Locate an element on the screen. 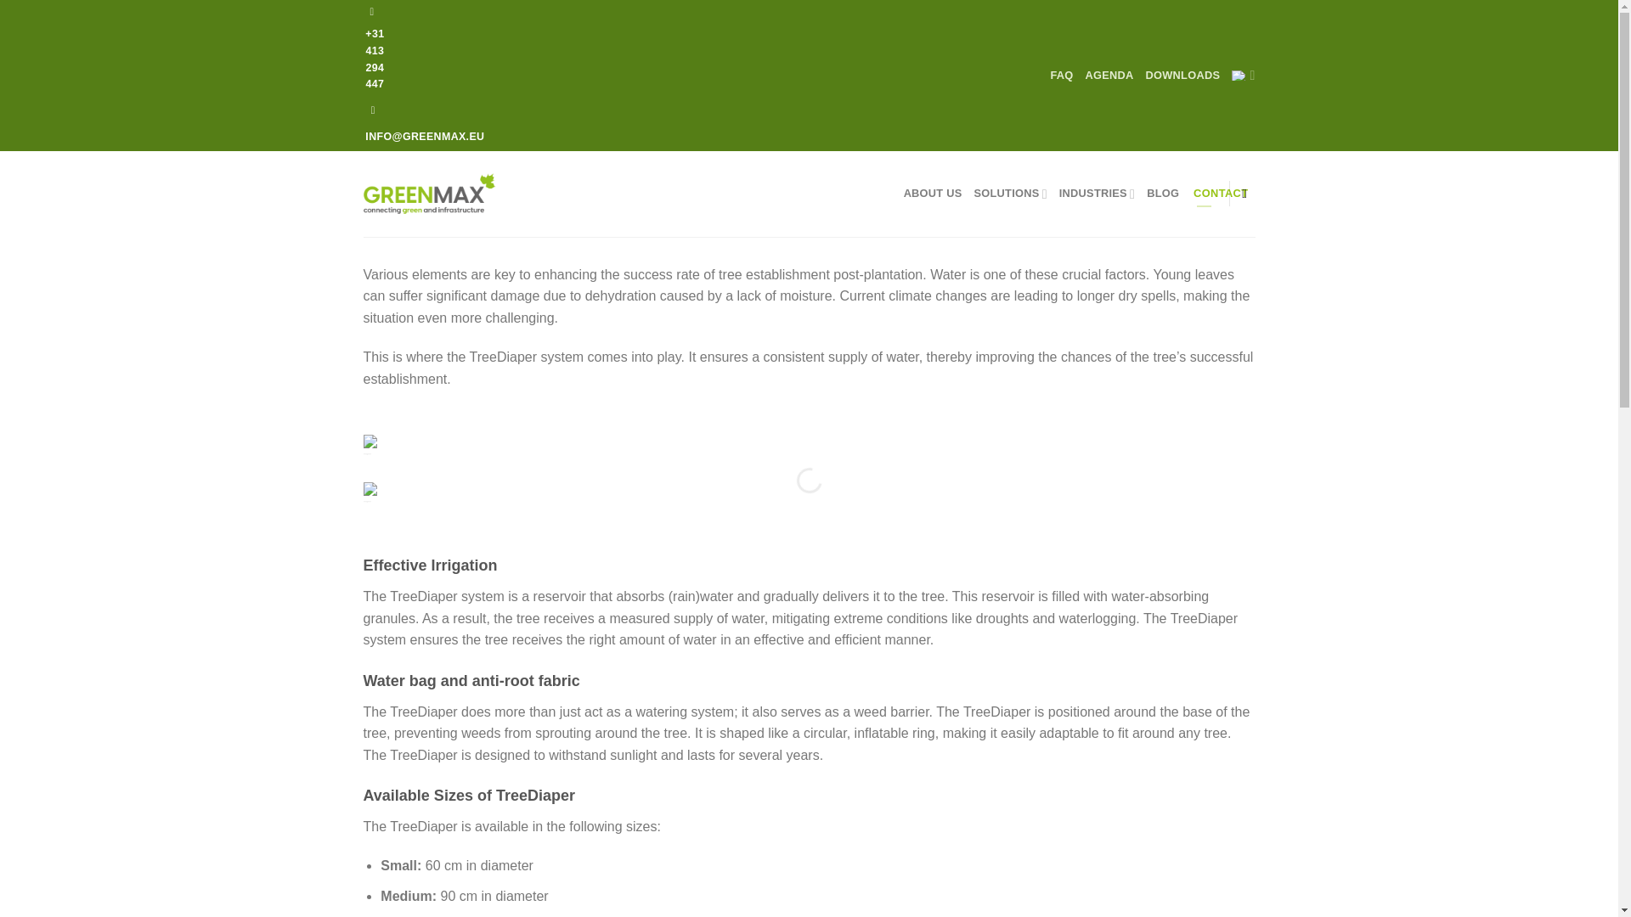  ABOUT US is located at coordinates (933, 194).